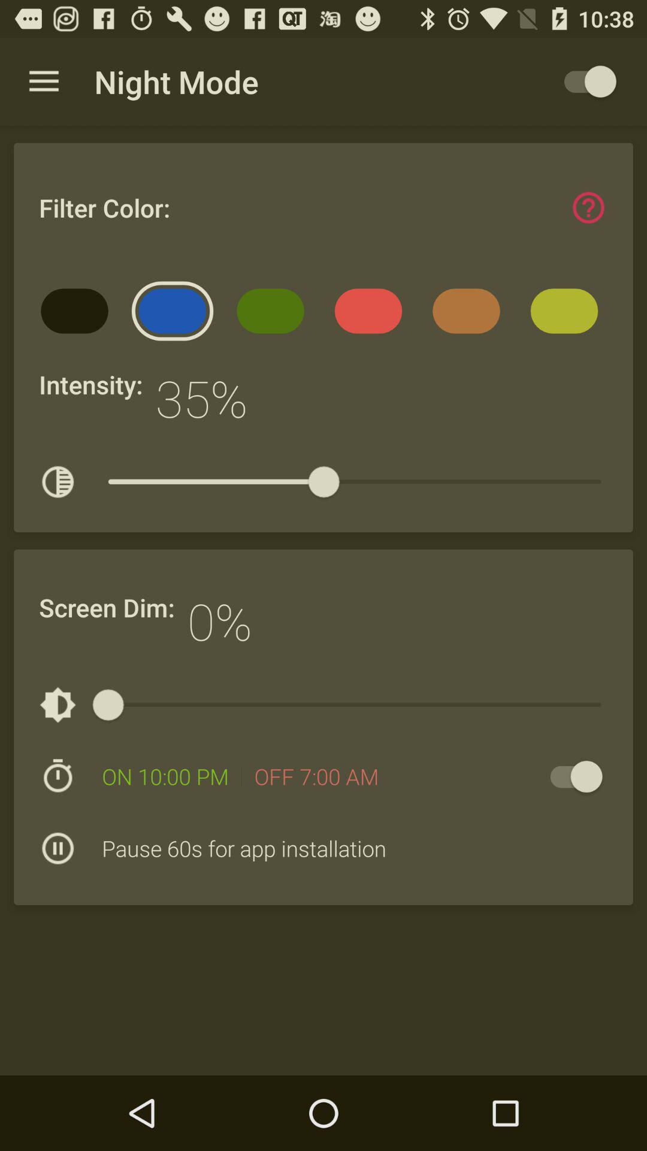  Describe the element at coordinates (570, 777) in the screenshot. I see `turn on item to the right of off 7 00` at that location.